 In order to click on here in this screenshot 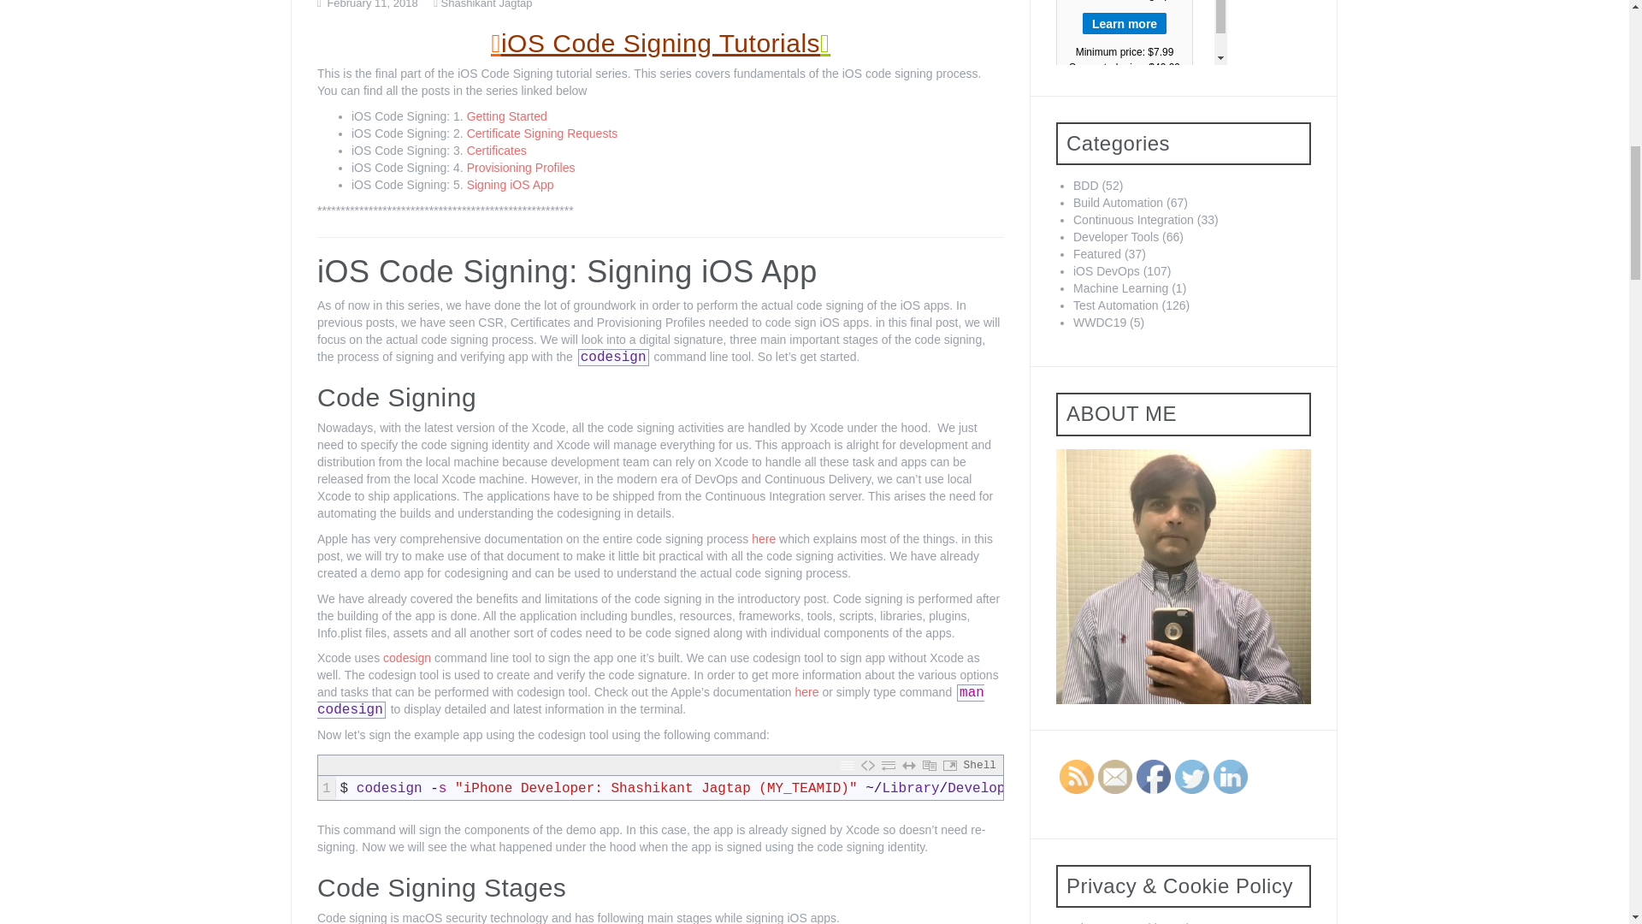, I will do `click(807, 691)`.